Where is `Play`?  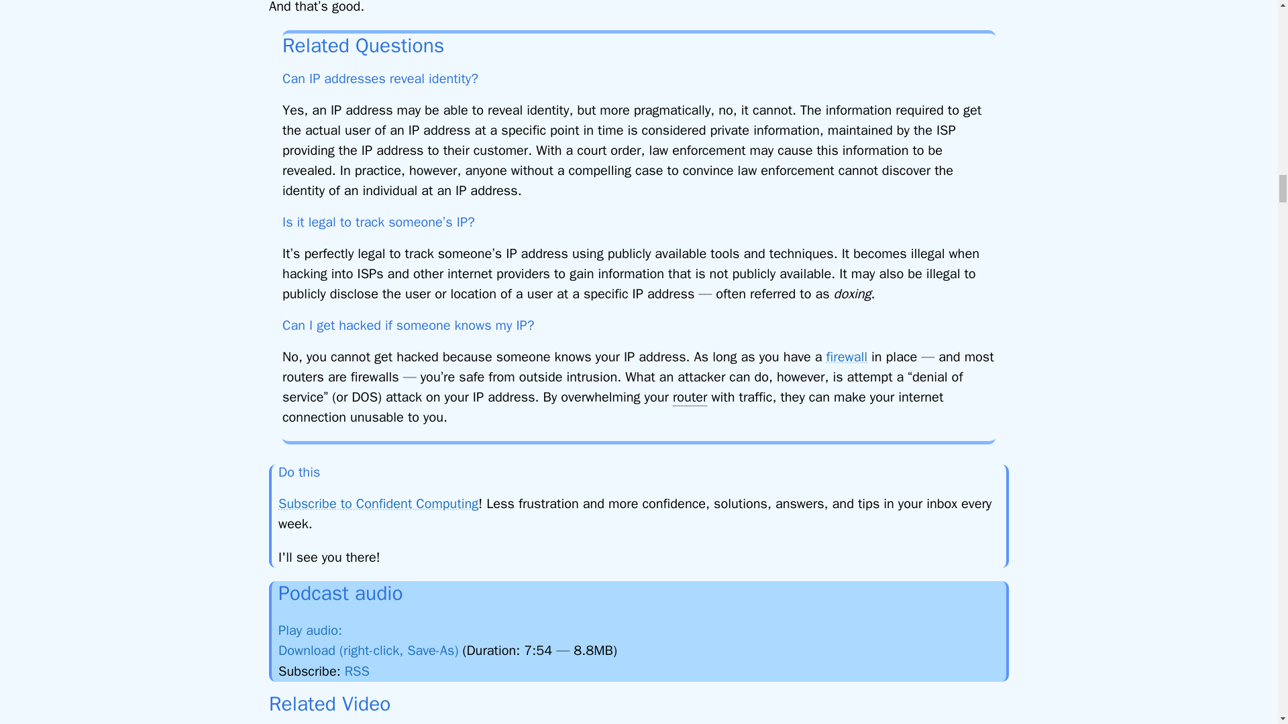
Play is located at coordinates (354, 627).